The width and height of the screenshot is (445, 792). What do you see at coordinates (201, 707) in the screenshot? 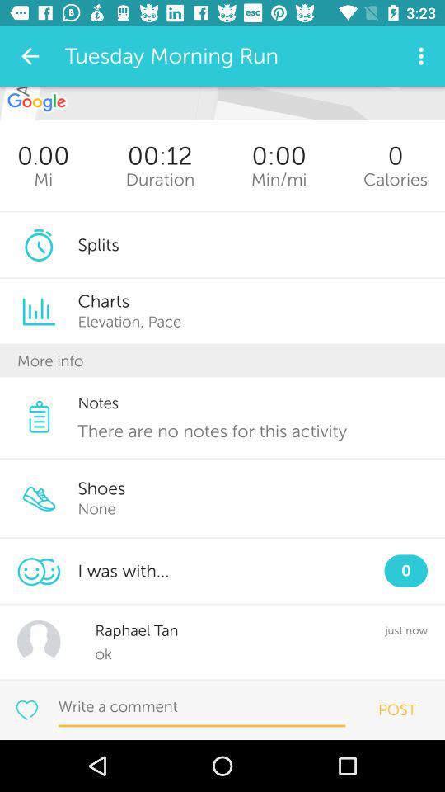
I see `turn on item to the left of the post icon` at bounding box center [201, 707].